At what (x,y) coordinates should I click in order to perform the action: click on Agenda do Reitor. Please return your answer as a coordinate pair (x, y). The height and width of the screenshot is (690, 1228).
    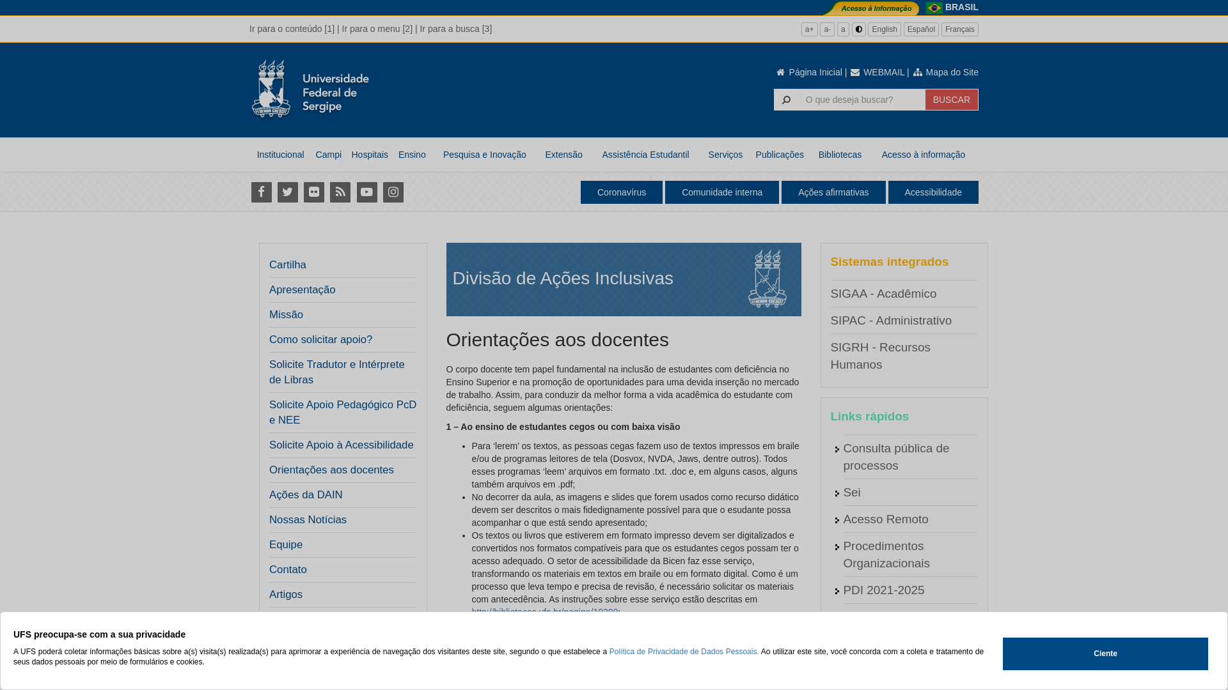
    Looking at the image, I should click on (890, 617).